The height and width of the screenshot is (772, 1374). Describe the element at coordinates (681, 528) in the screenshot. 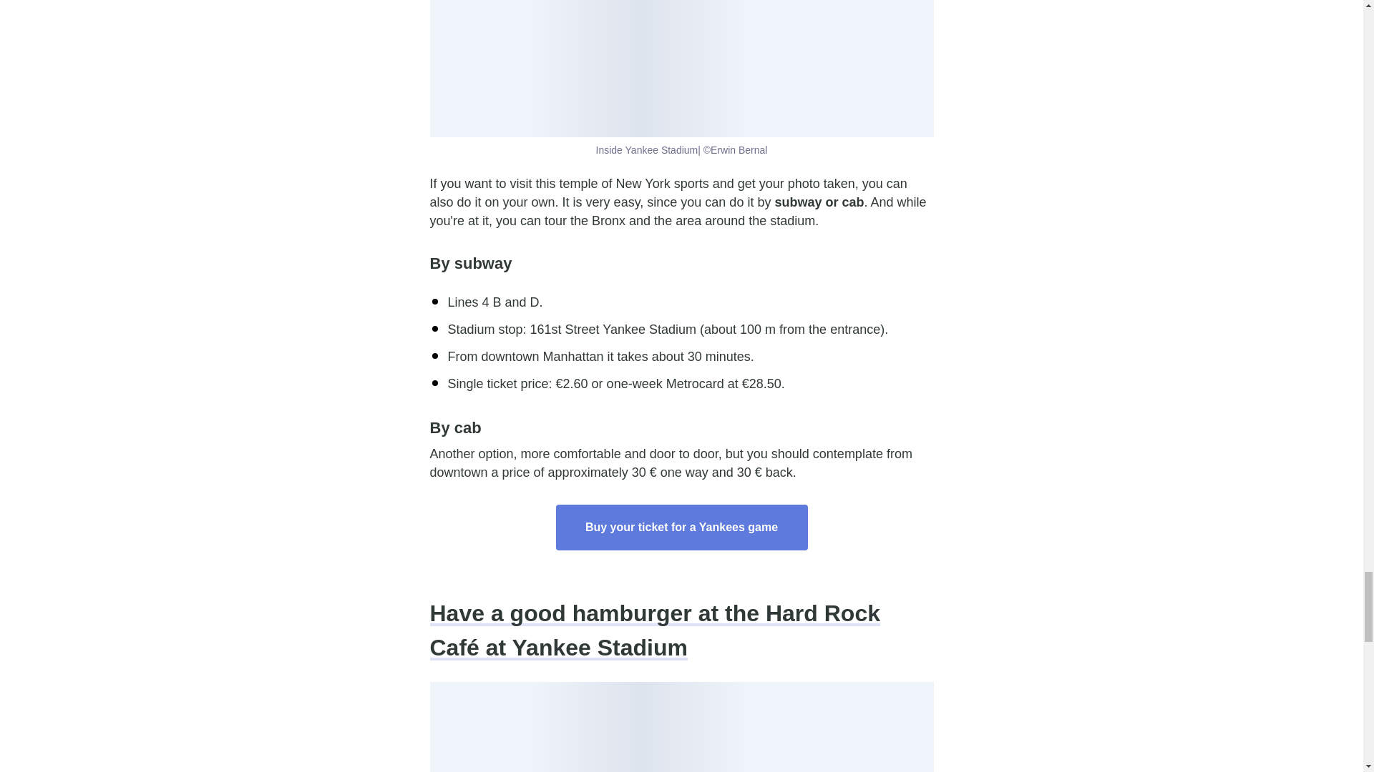

I see `Buy your ticket for a Yankees game` at that location.